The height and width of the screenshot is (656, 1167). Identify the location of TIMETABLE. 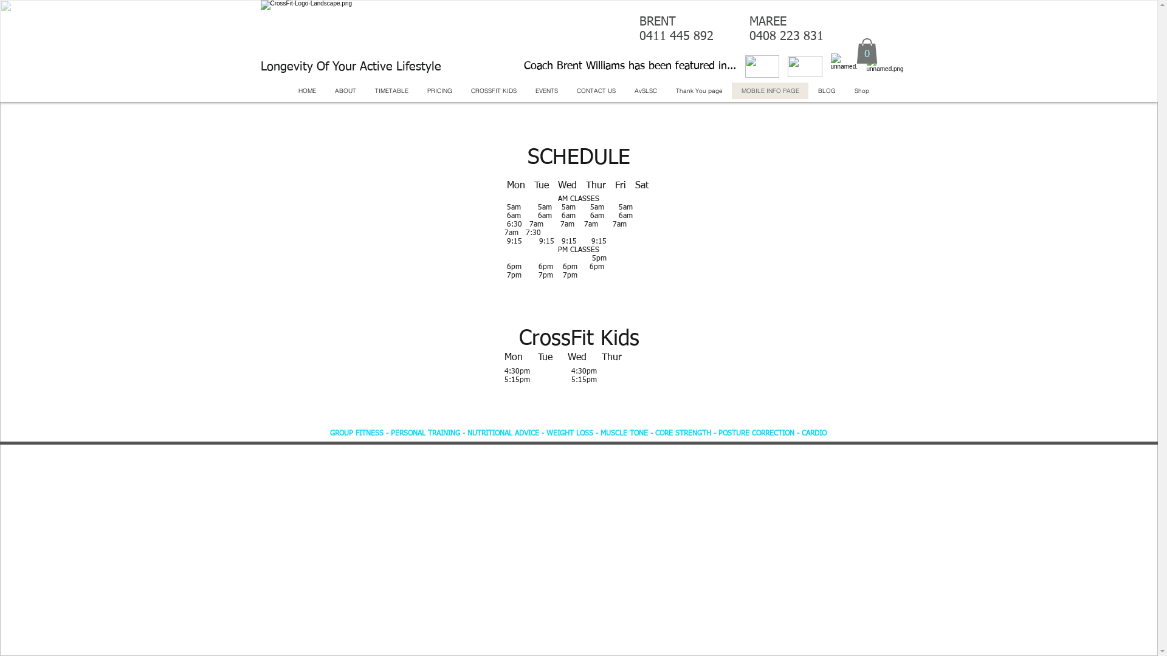
(391, 91).